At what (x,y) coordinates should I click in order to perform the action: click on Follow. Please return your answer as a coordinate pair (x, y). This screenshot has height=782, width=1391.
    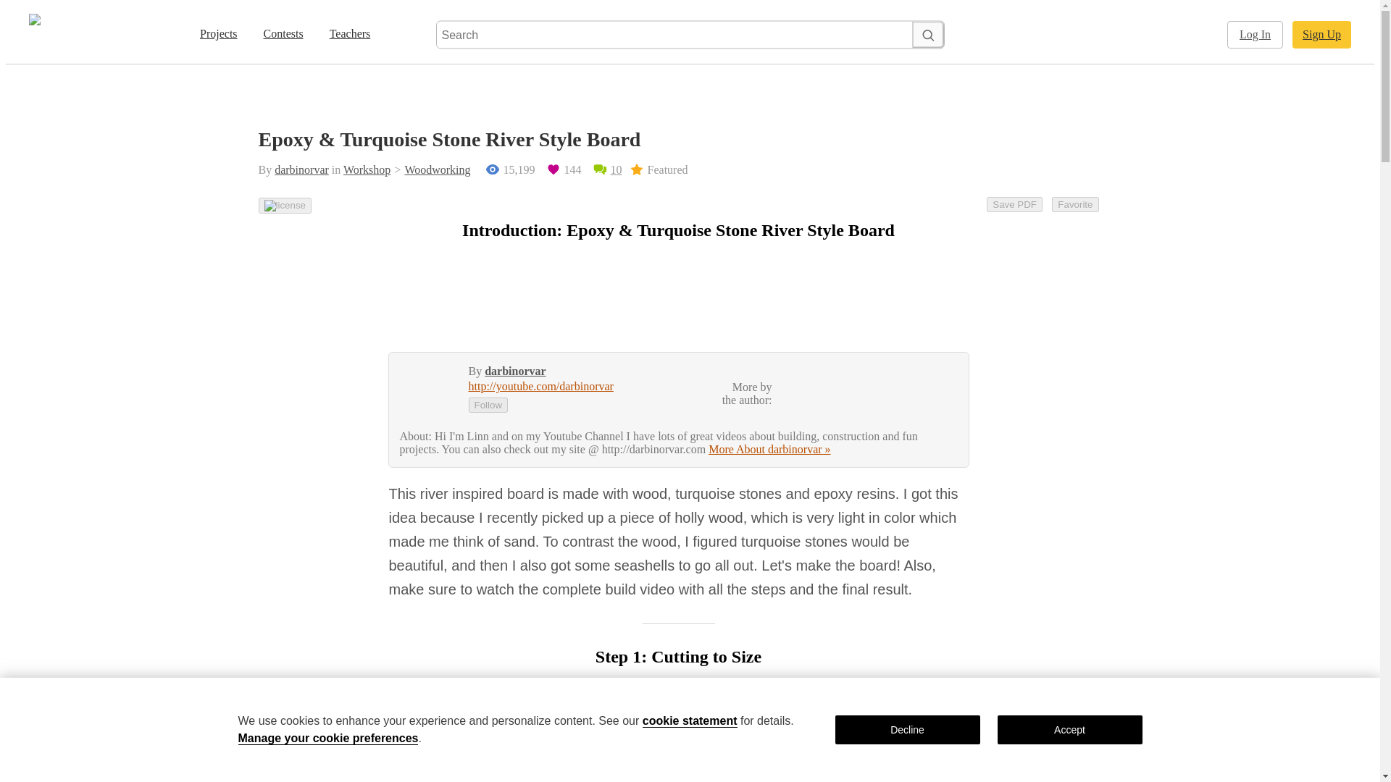
    Looking at the image, I should click on (487, 405).